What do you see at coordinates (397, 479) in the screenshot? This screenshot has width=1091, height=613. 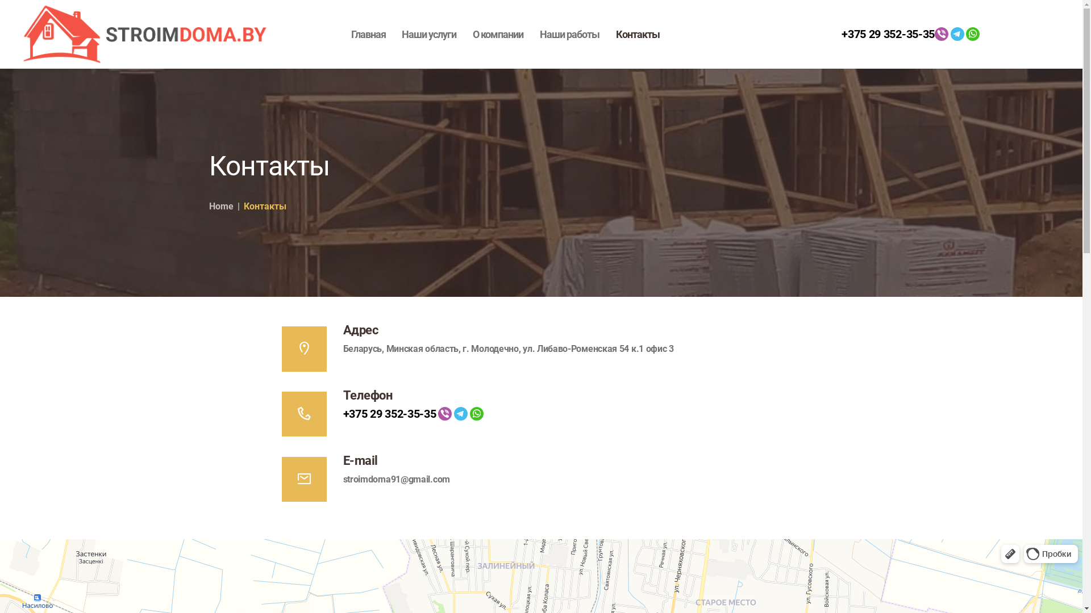 I see `stroimdoma91@gmail.com` at bounding box center [397, 479].